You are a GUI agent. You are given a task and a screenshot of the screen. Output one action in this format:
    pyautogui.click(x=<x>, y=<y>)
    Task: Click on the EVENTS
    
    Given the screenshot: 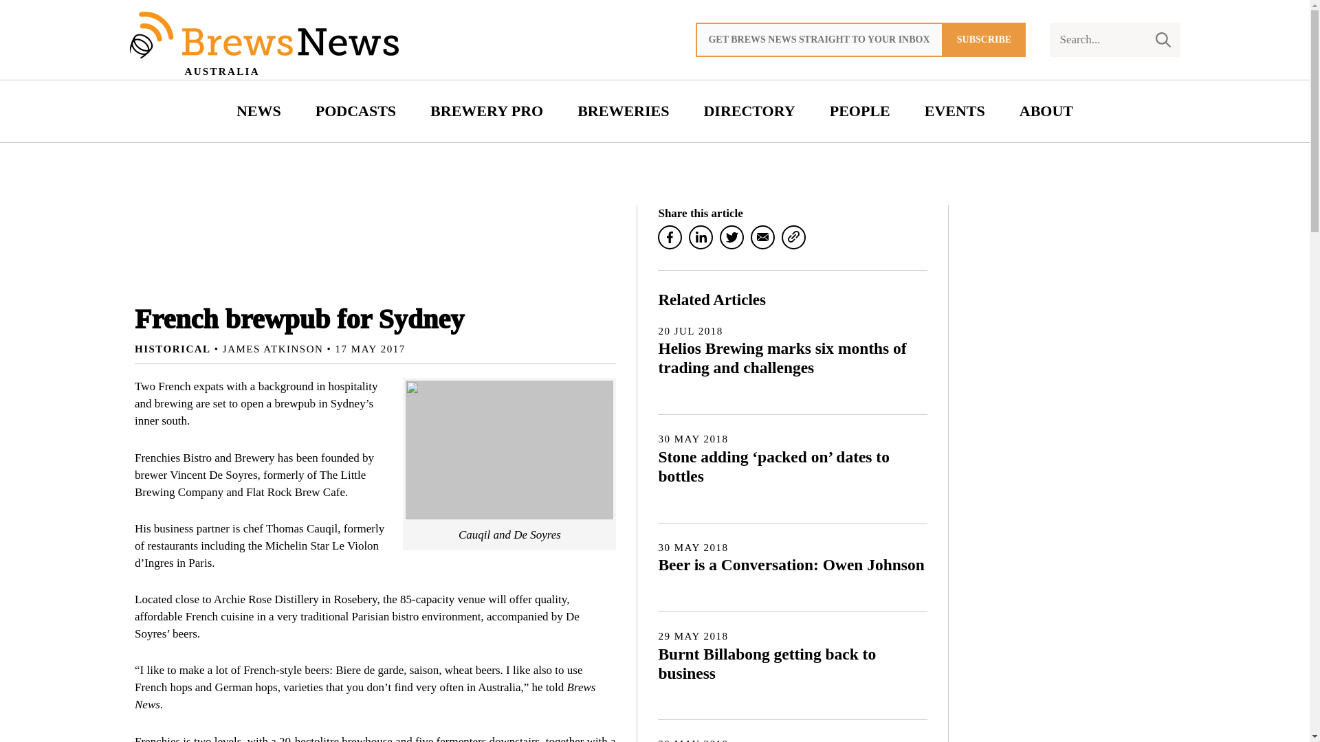 What is the action you would take?
    pyautogui.click(x=954, y=111)
    